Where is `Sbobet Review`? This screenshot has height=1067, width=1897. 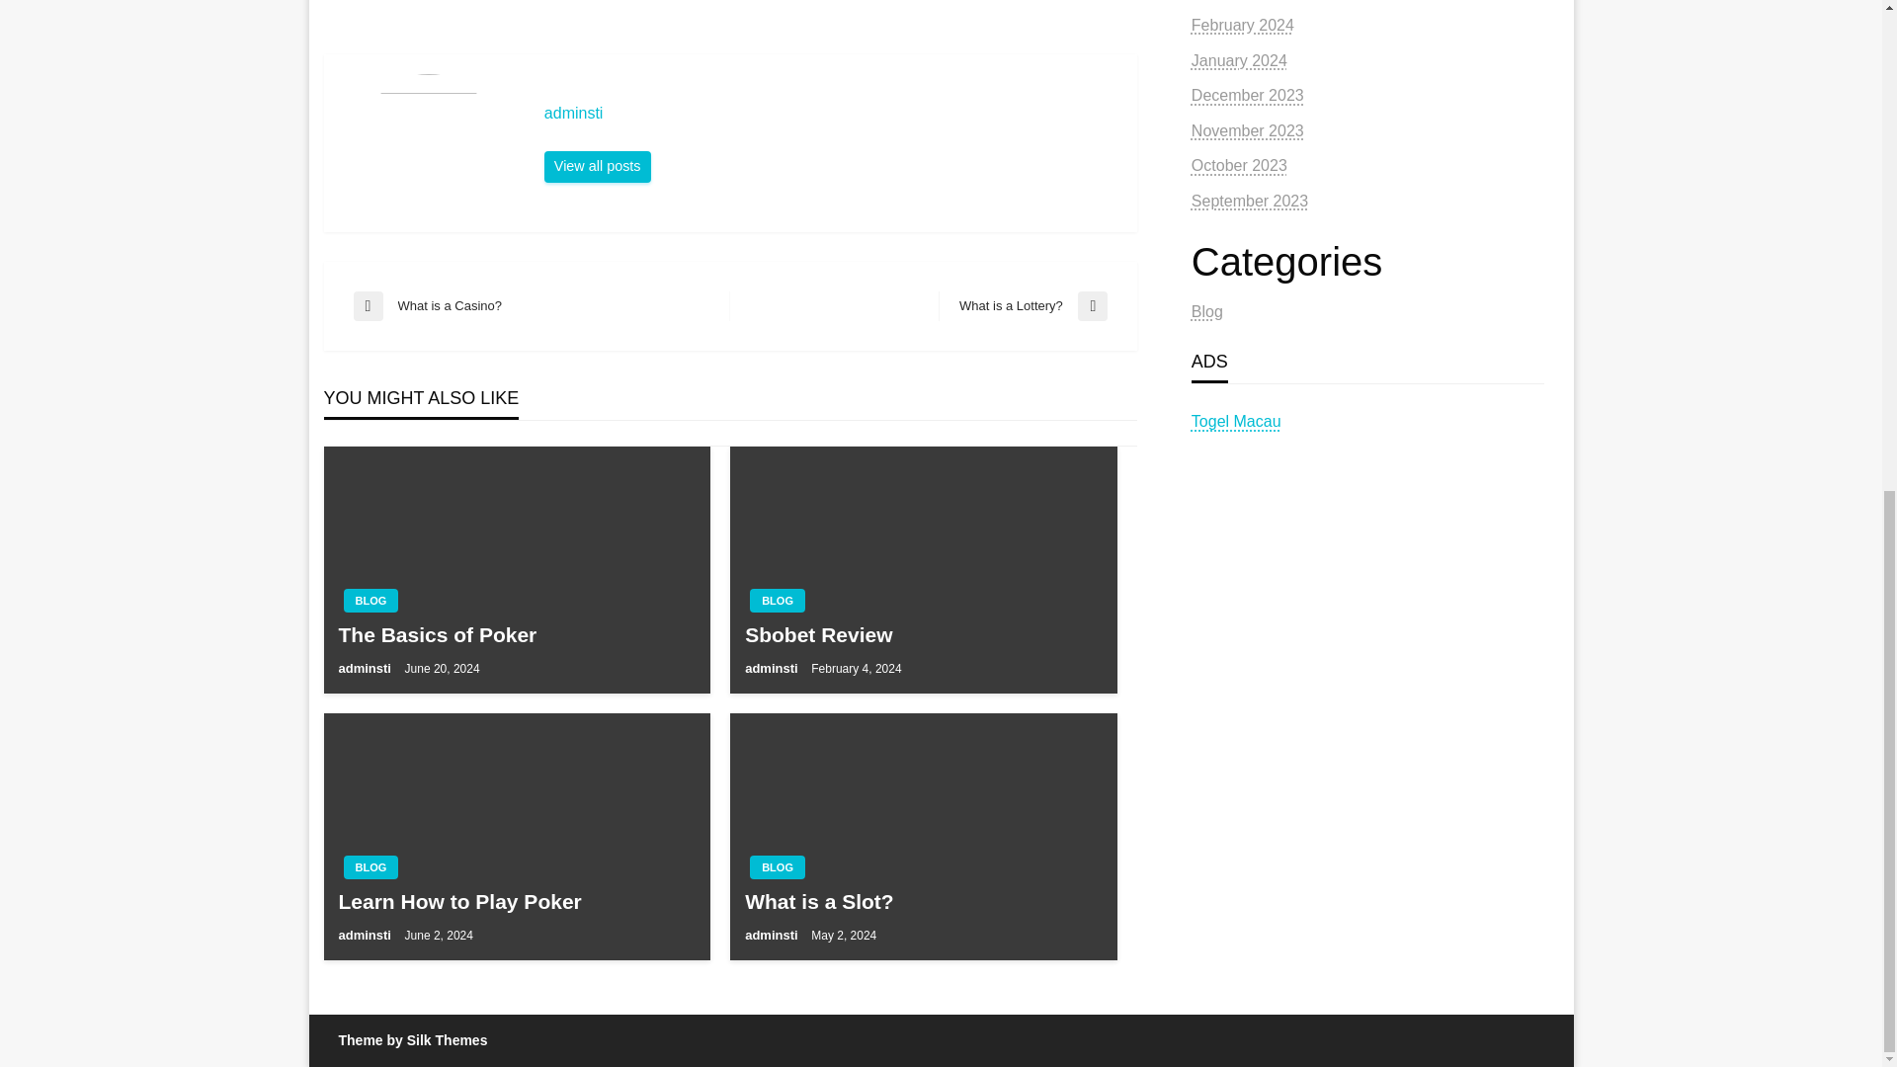
Sbobet Review is located at coordinates (830, 113).